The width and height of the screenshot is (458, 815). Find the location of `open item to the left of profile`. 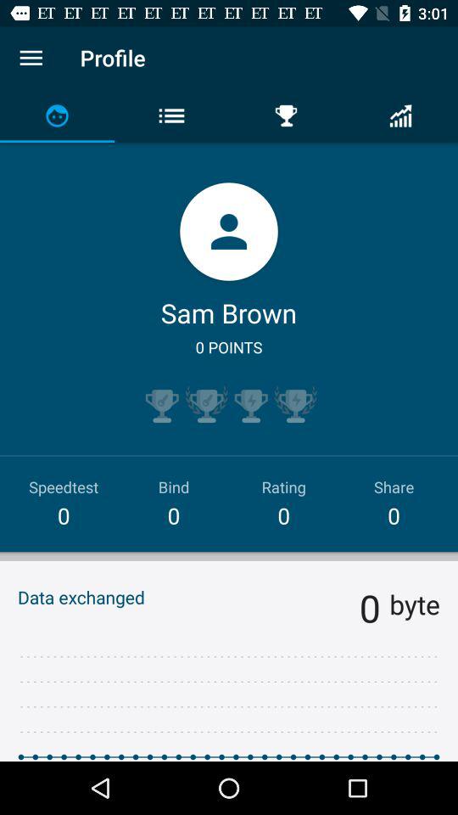

open item to the left of profile is located at coordinates (31, 58).